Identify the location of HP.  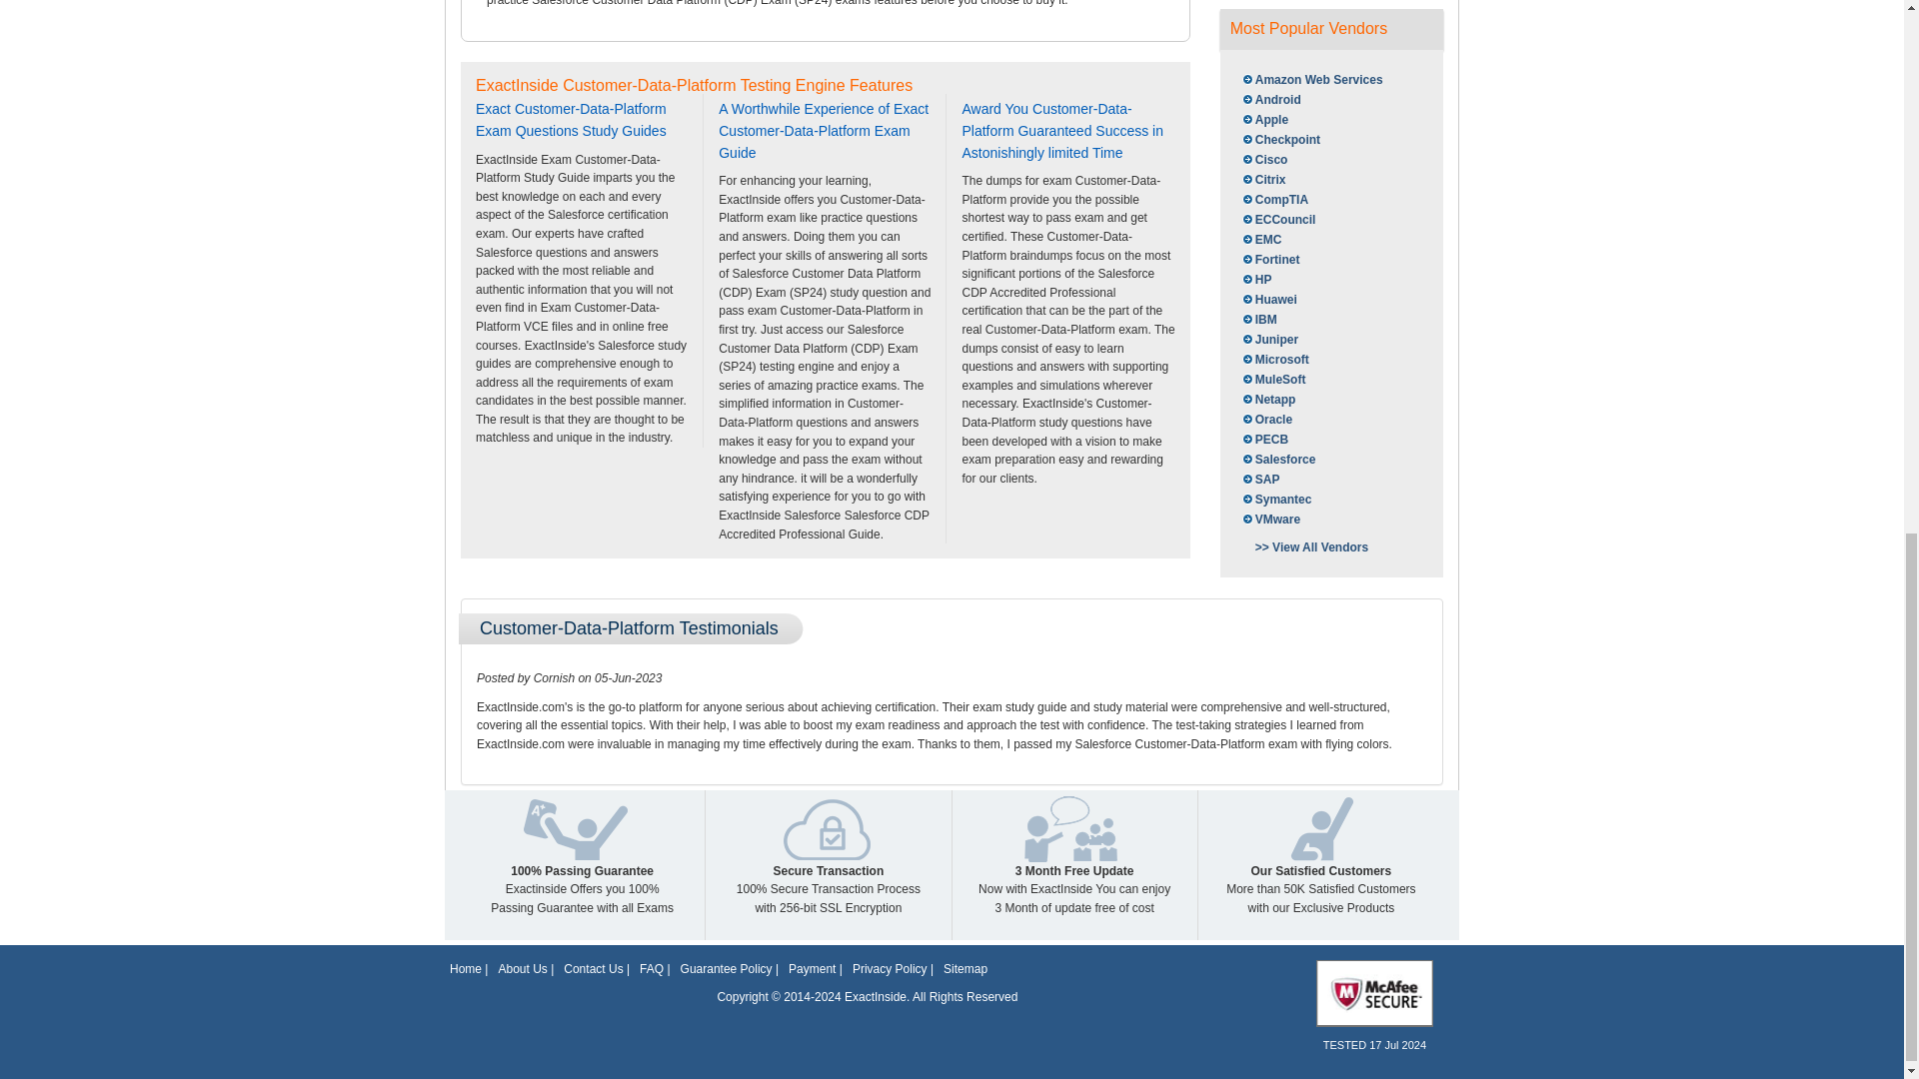
(1255, 280).